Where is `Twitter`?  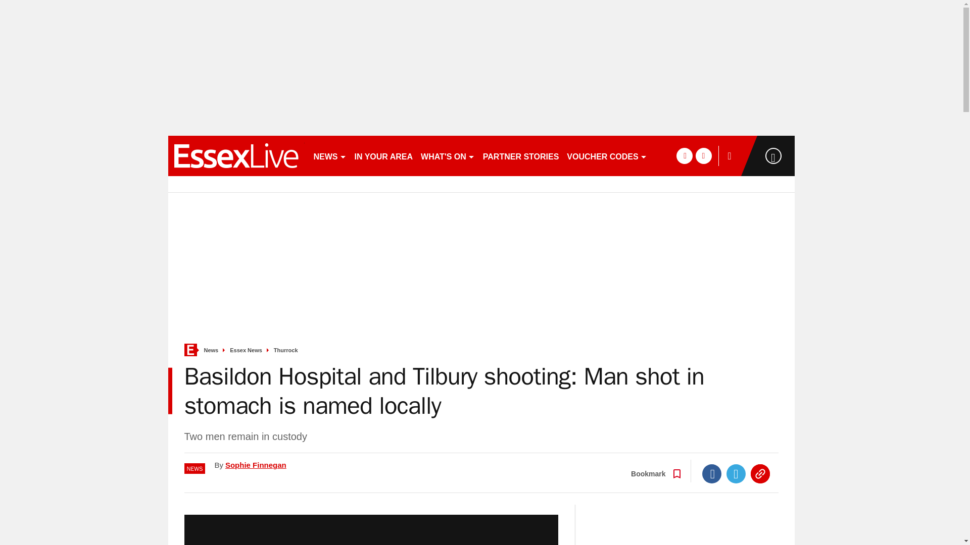
Twitter is located at coordinates (736, 473).